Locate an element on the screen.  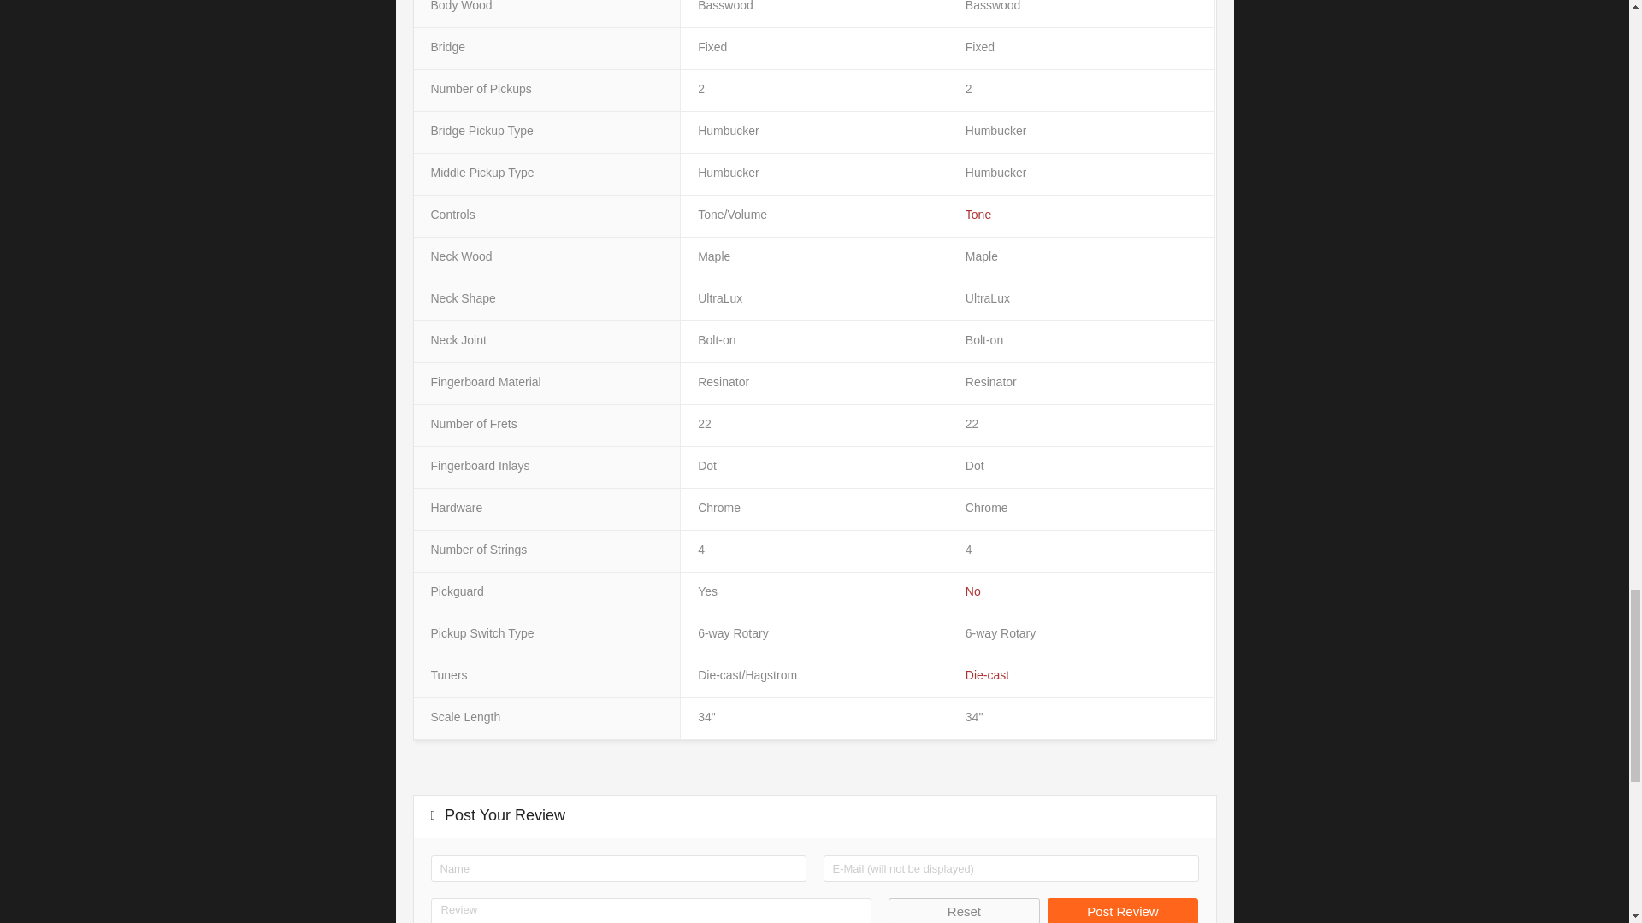
Post Review is located at coordinates (1122, 910).